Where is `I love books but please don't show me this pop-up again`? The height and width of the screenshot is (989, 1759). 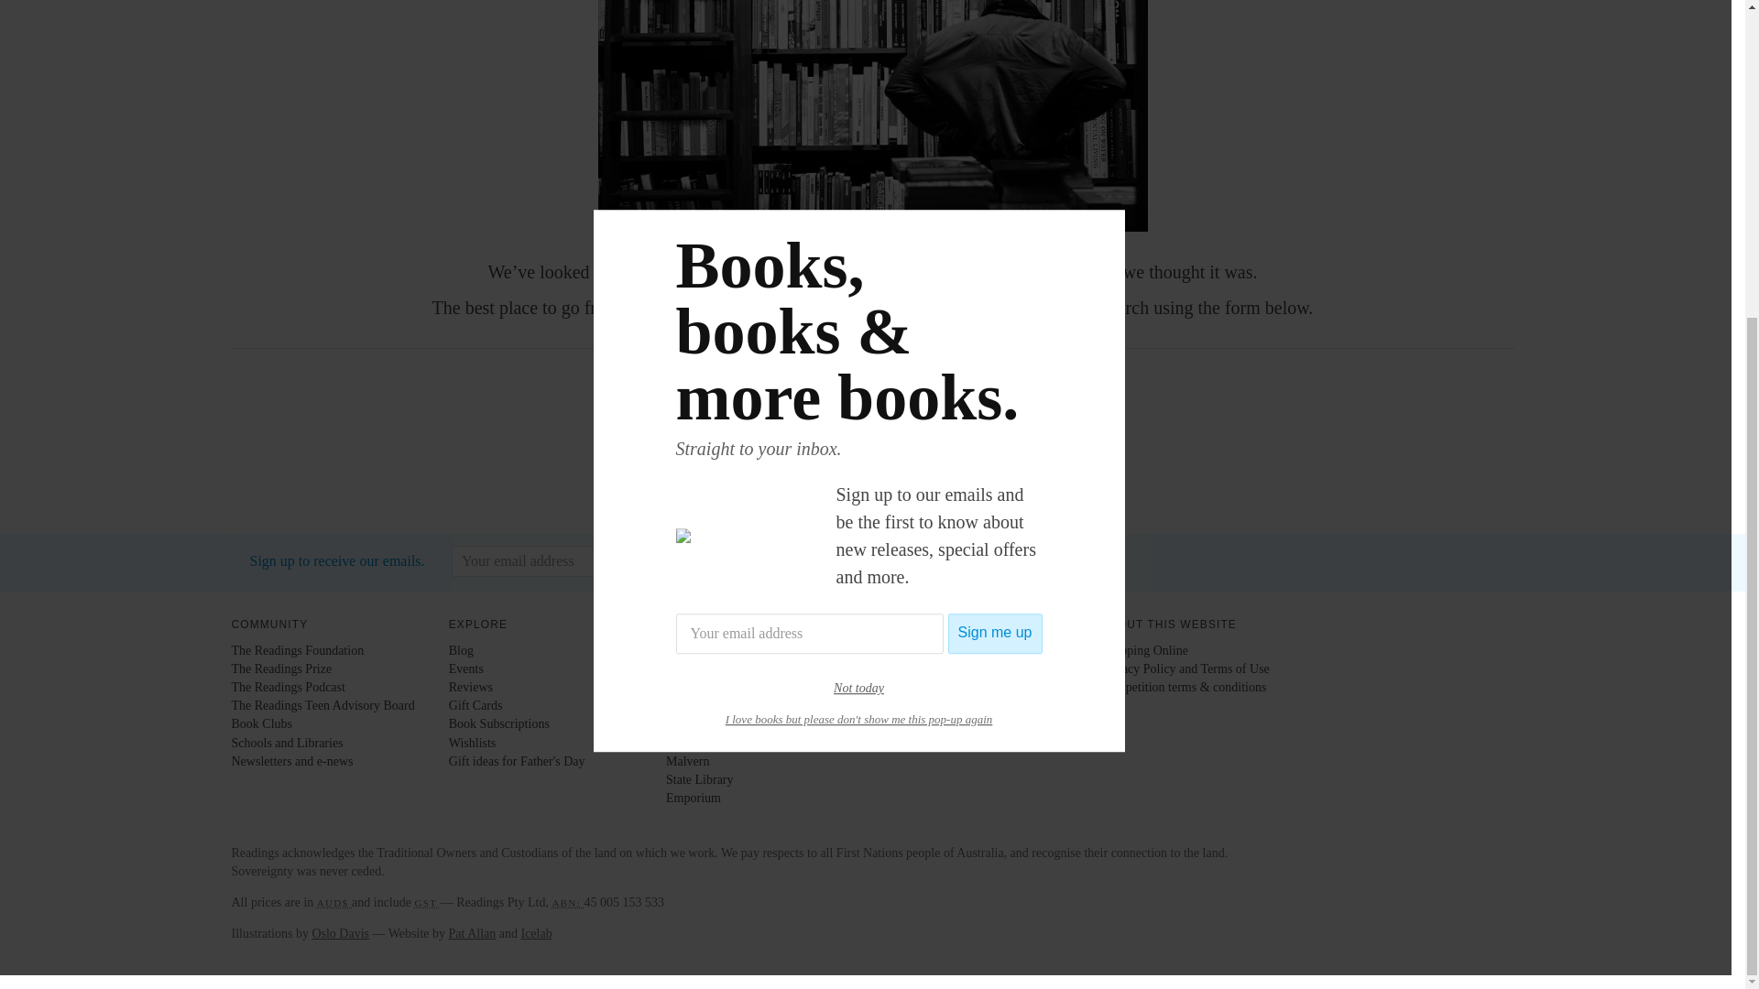 I love books but please don't show me this pop-up again is located at coordinates (859, 262).